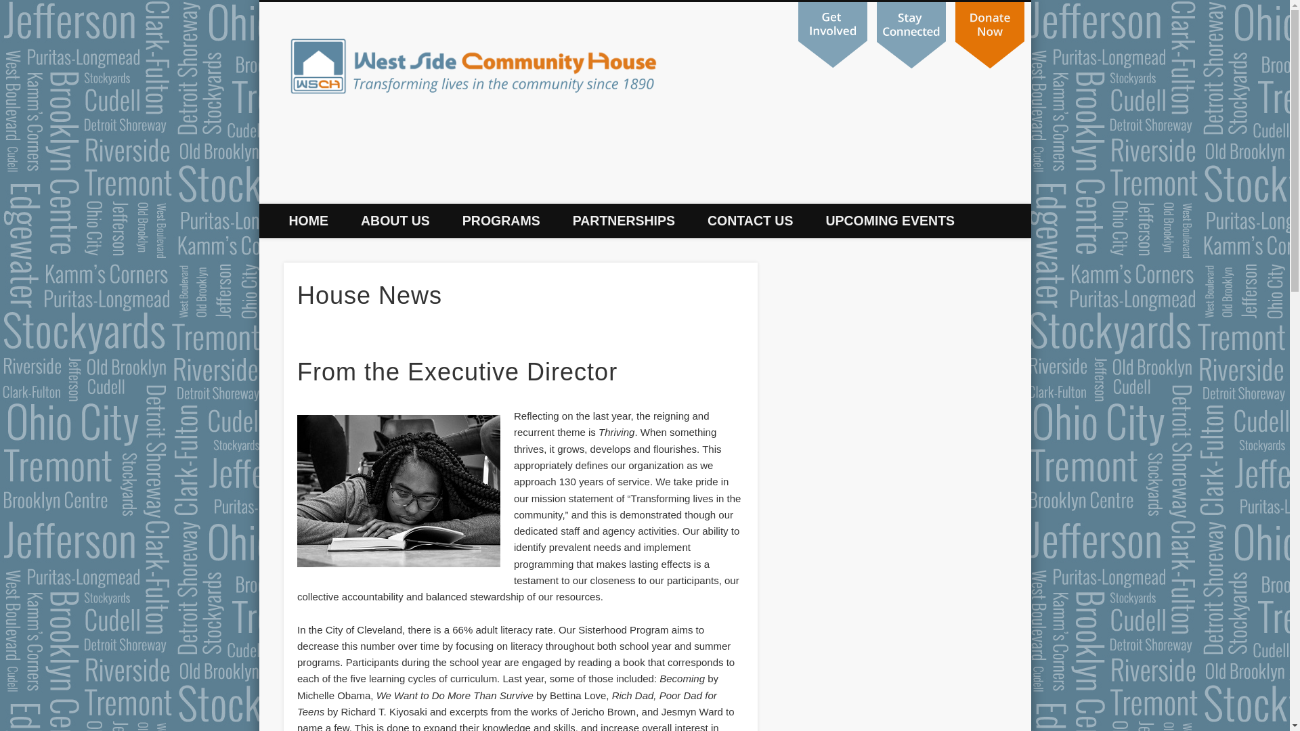 The height and width of the screenshot is (731, 1300). Describe the element at coordinates (890, 221) in the screenshot. I see `UPCOMING EVENTS` at that location.